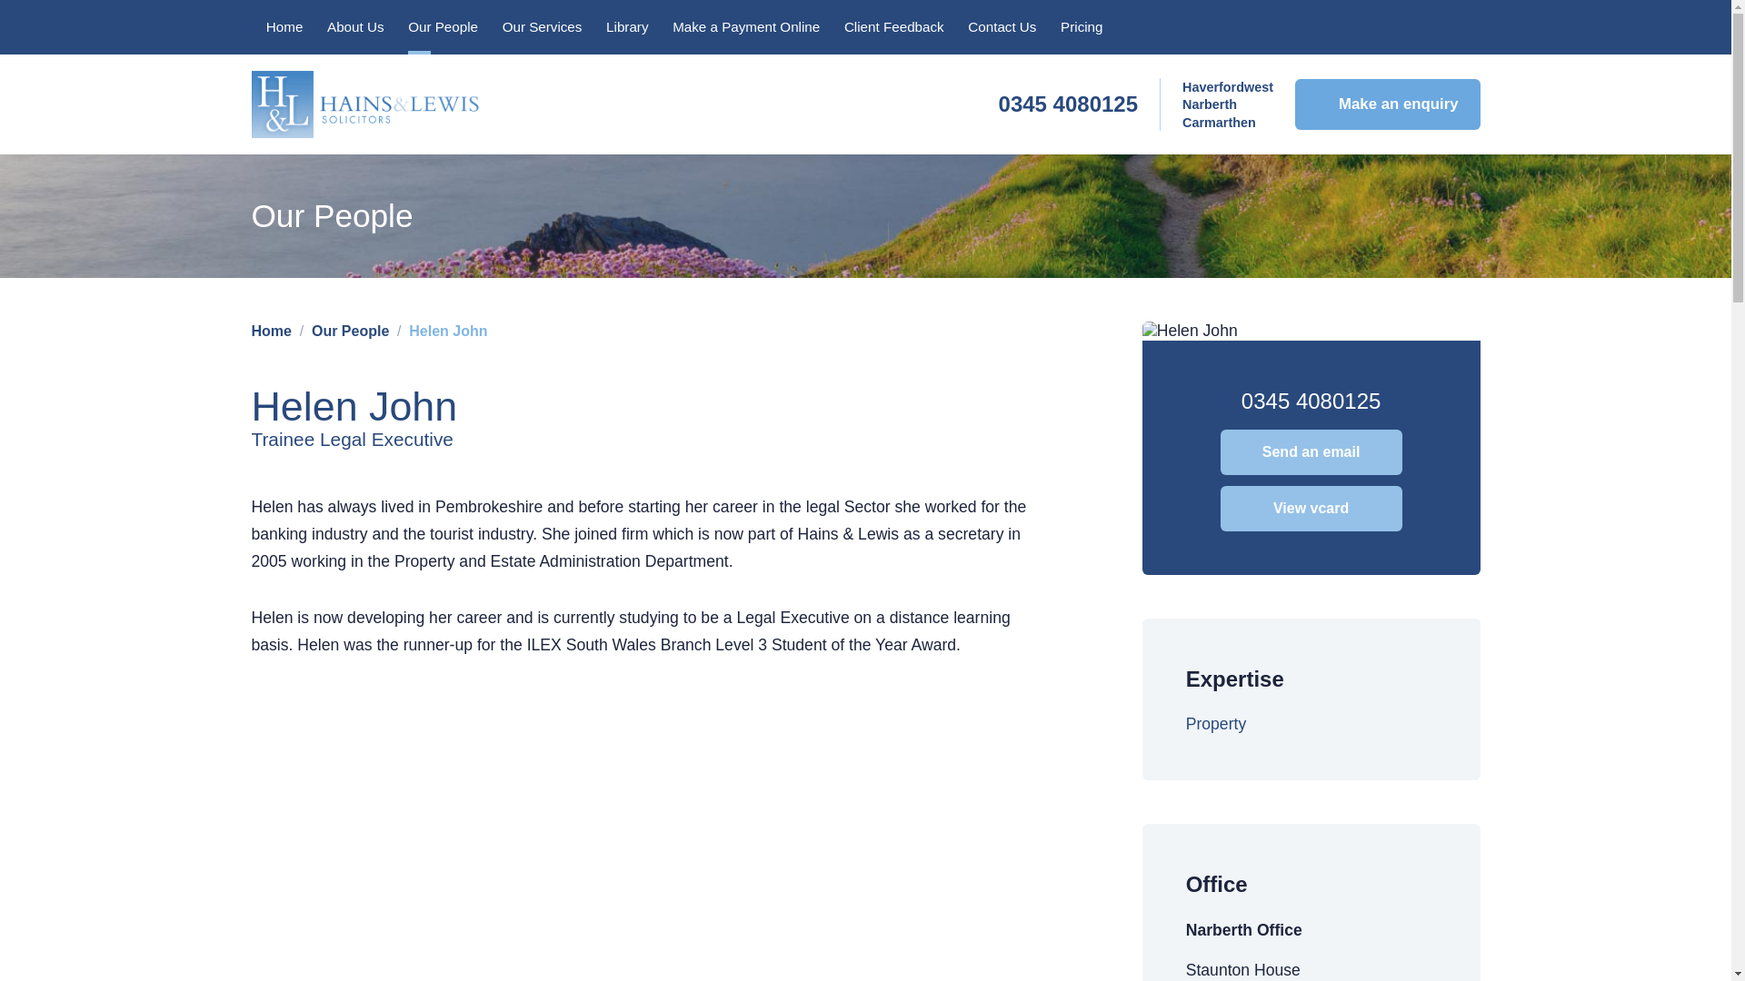 The width and height of the screenshot is (1745, 981). What do you see at coordinates (355, 27) in the screenshot?
I see `About Us` at bounding box center [355, 27].